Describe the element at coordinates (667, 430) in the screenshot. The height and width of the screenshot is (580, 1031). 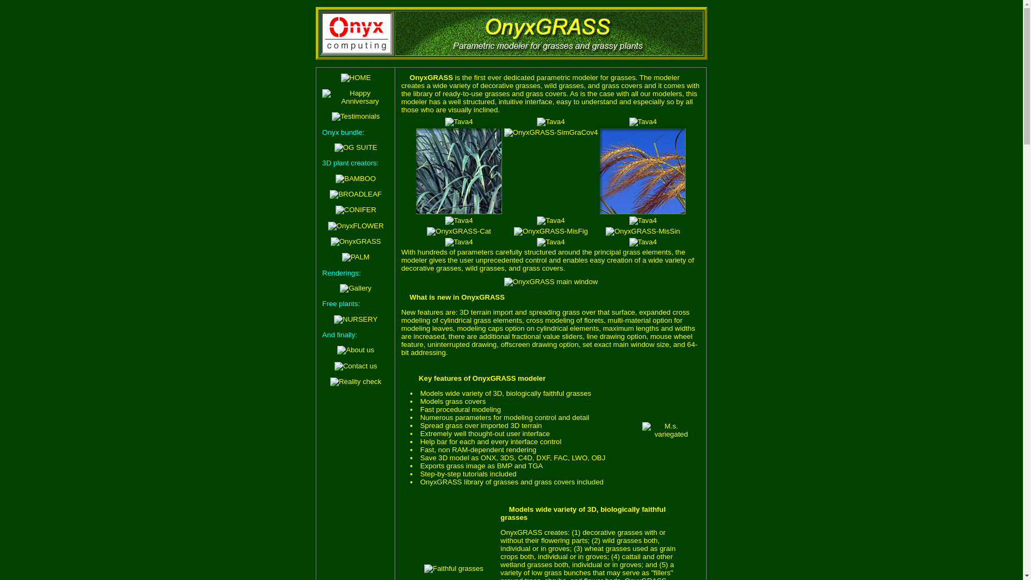
I see `M.s. variegated` at that location.